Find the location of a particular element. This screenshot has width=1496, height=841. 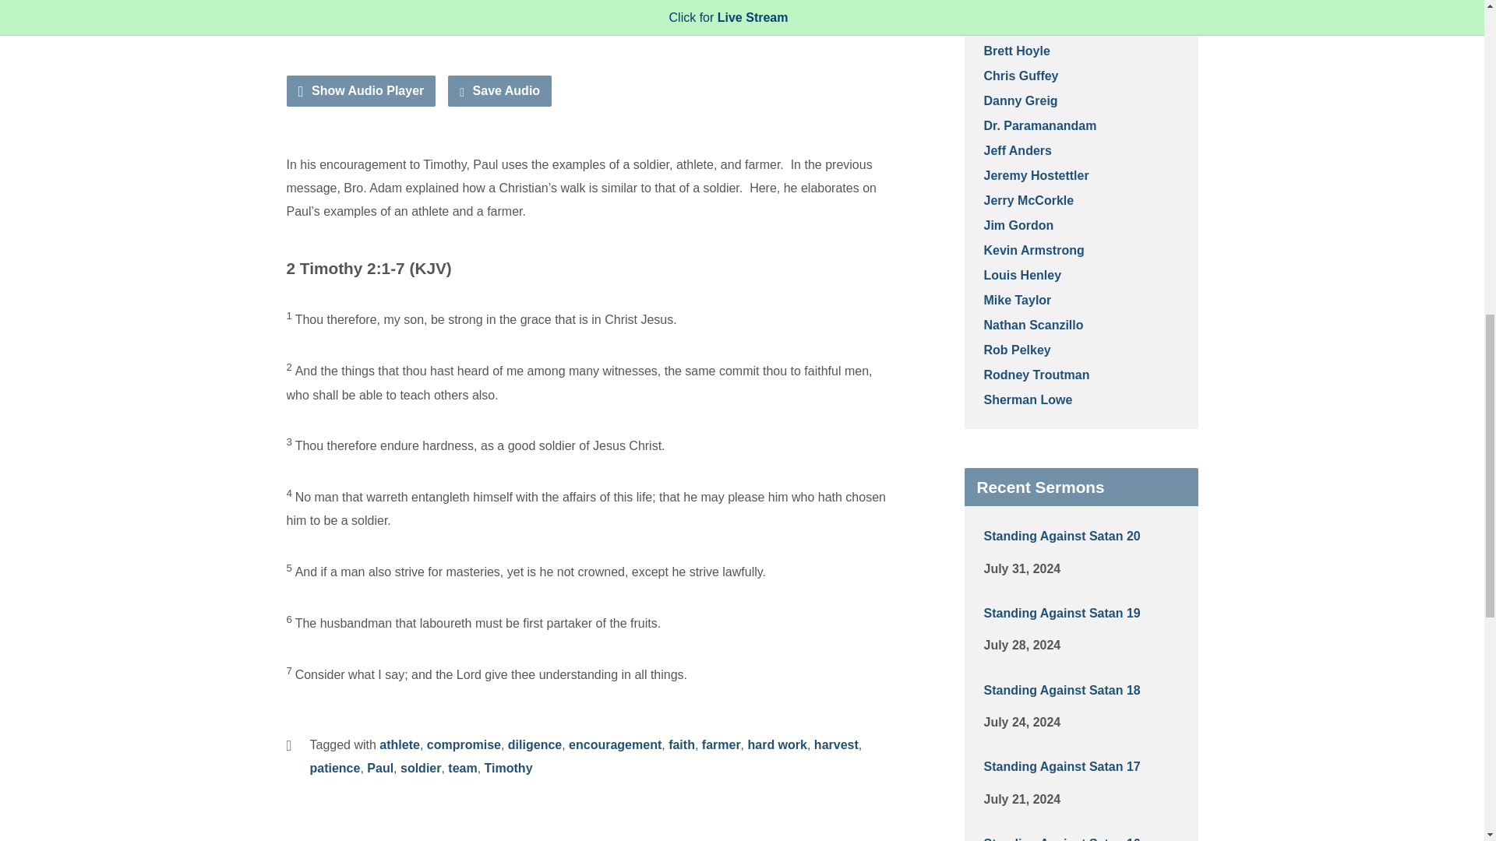

Save Audio is located at coordinates (499, 91).